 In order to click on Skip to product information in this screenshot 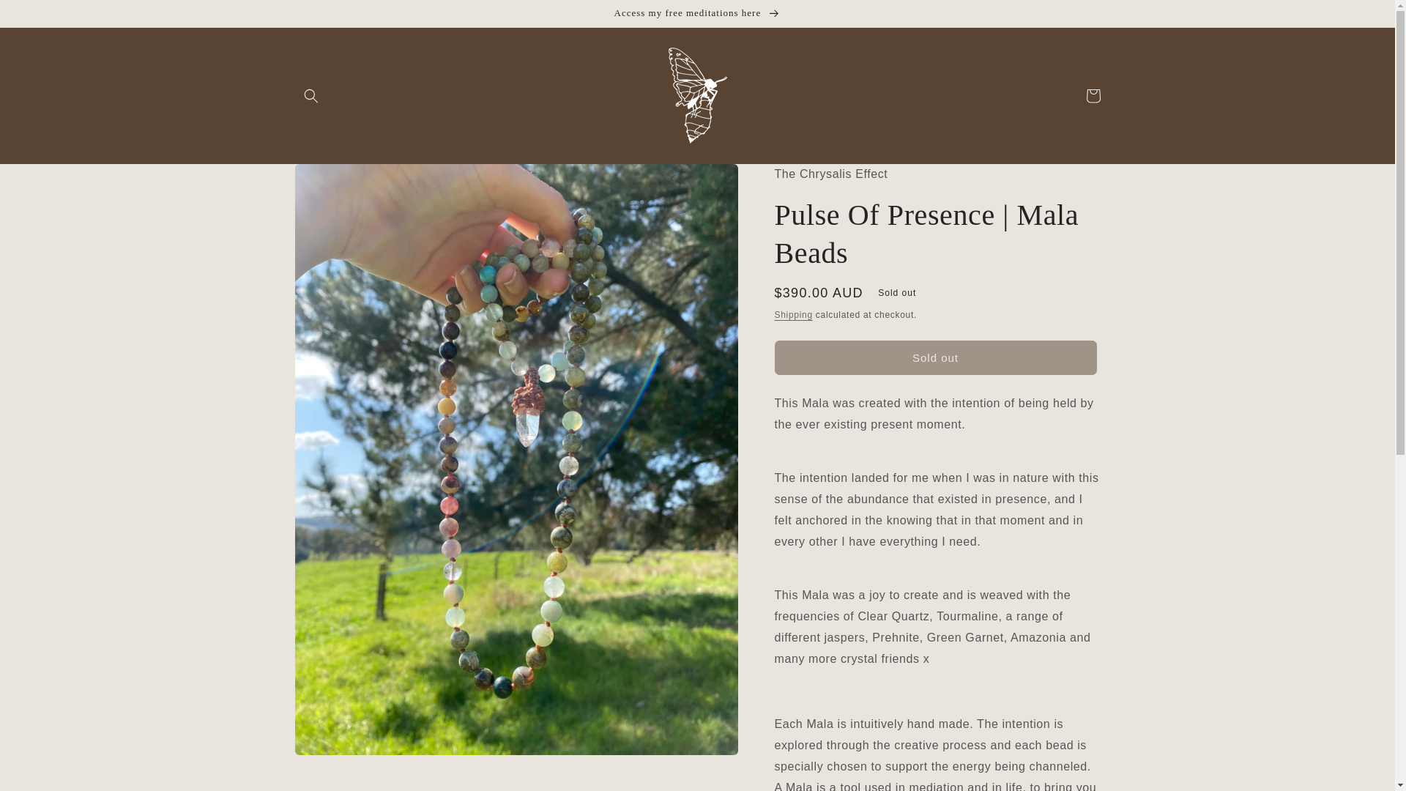, I will do `click(338, 180)`.